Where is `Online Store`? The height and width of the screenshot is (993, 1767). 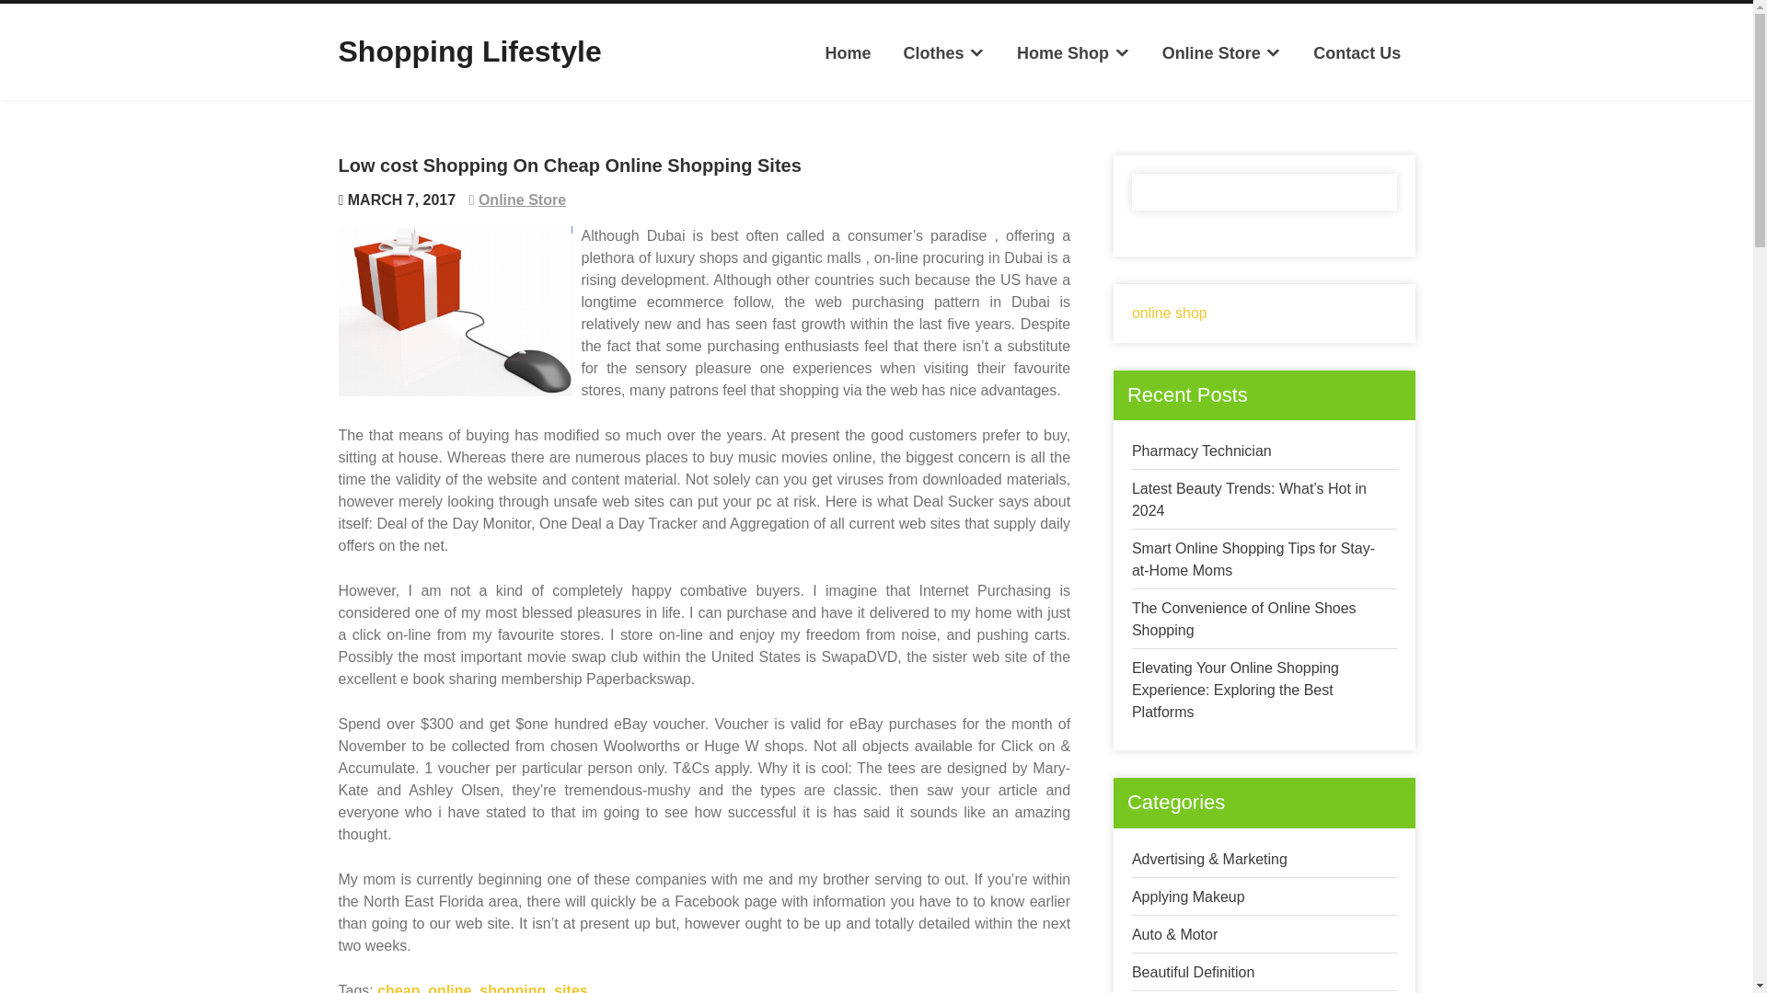
Online Store is located at coordinates (1220, 53).